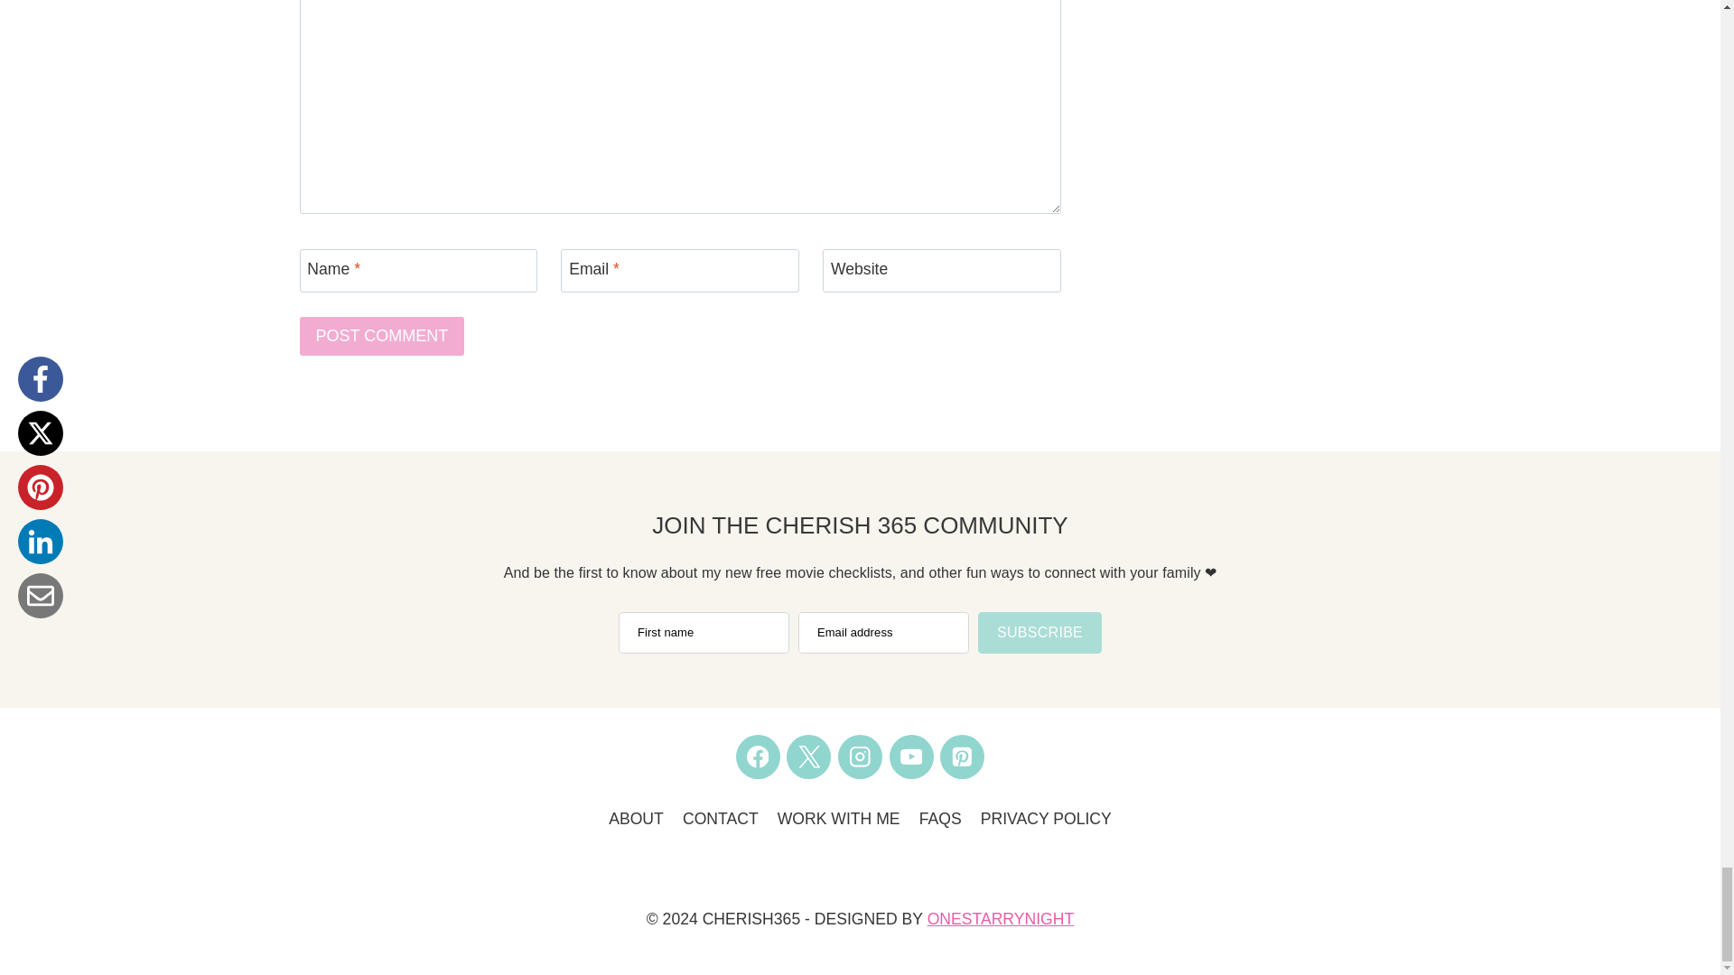  Describe the element at coordinates (382, 336) in the screenshot. I see `Post Comment` at that location.